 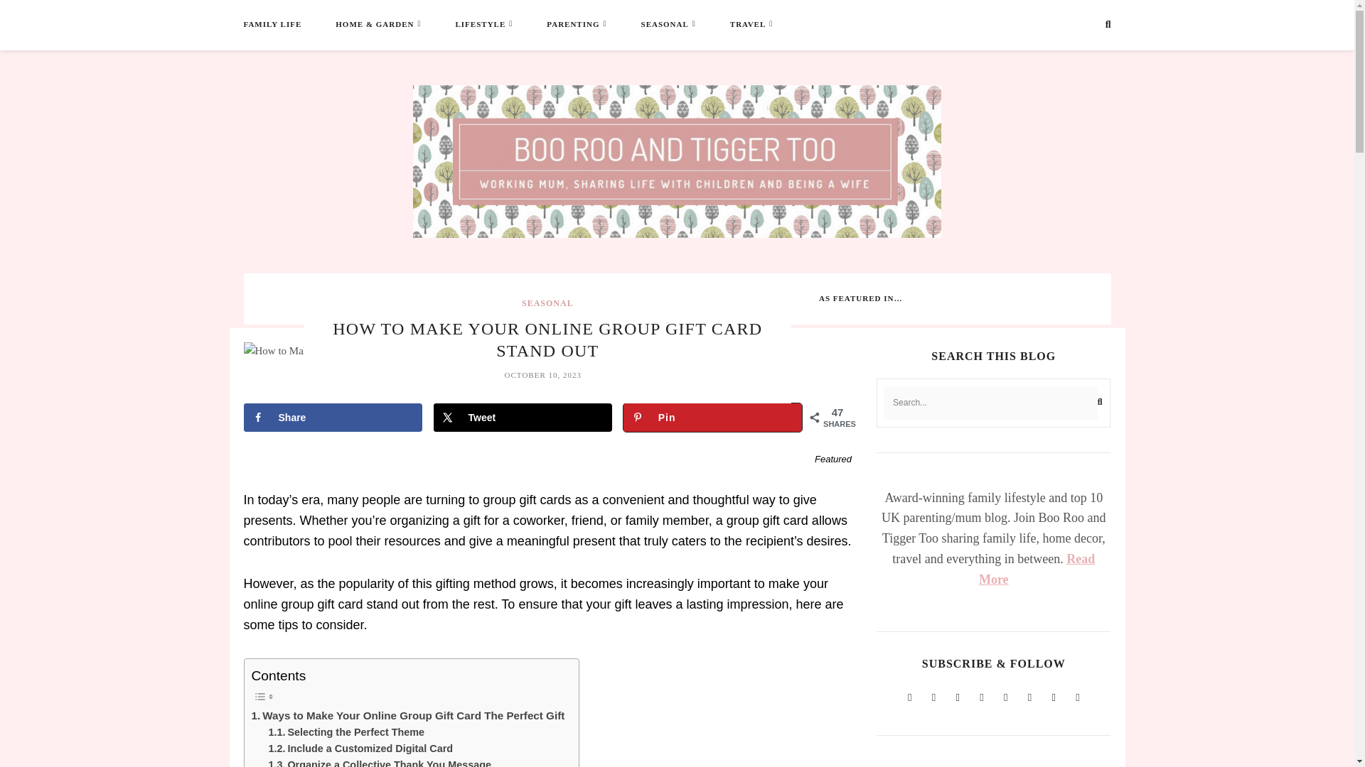 I want to click on Organize a Collective Thank You Message, so click(x=380, y=761).